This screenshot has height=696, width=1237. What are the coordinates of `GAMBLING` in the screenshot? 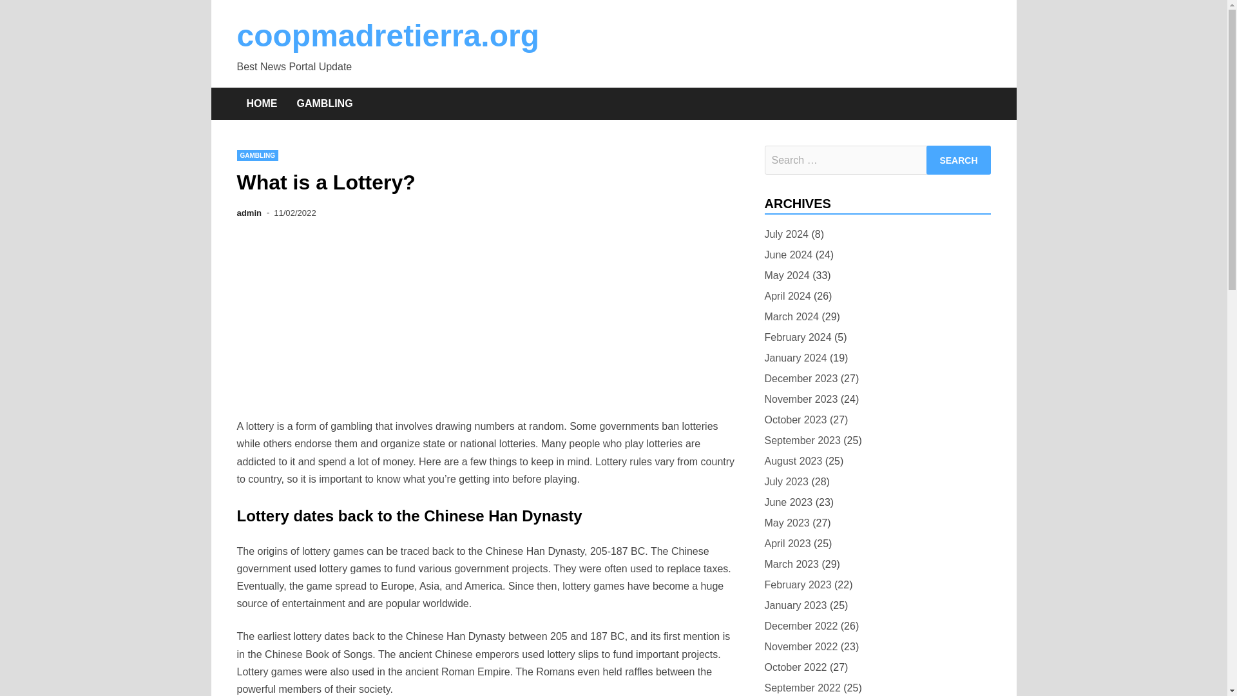 It's located at (258, 155).